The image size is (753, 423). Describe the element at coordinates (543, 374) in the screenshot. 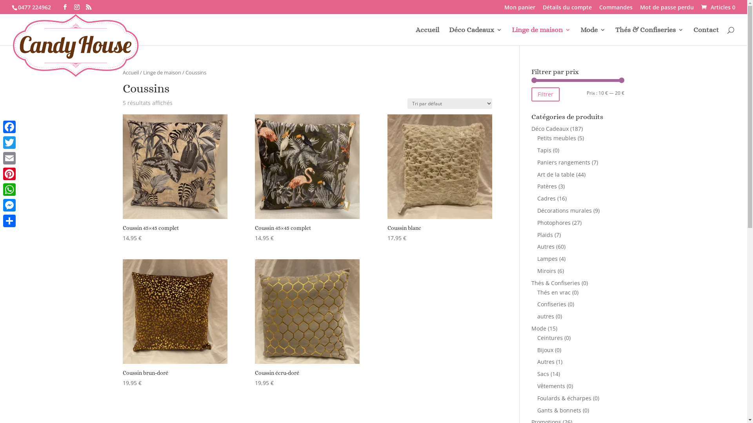

I see `Sacs` at that location.